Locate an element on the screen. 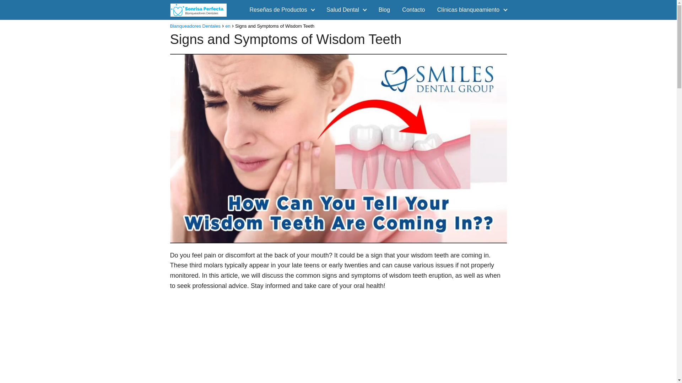 This screenshot has height=383, width=682. Contacto is located at coordinates (413, 10).